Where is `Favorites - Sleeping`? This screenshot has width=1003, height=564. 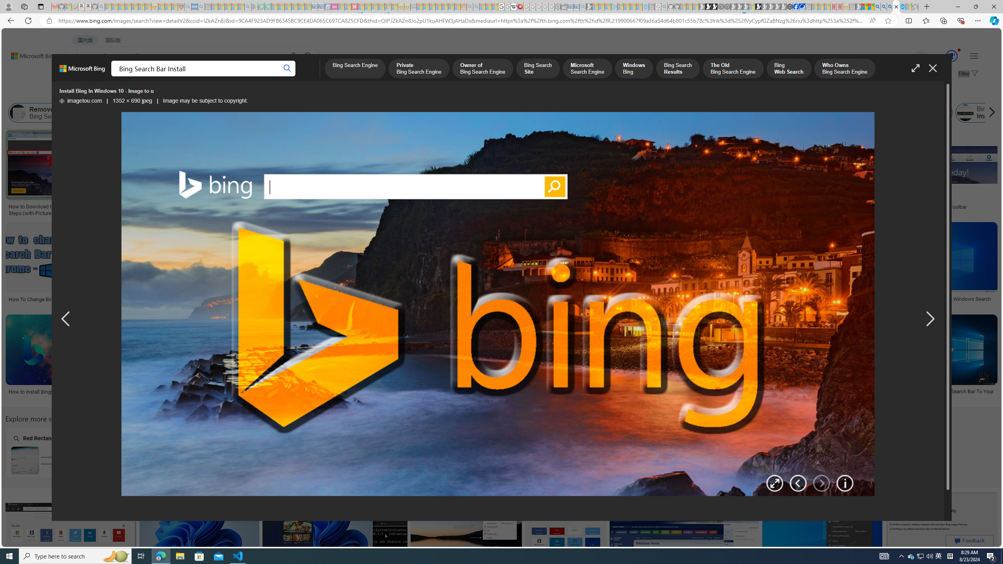 Favorites - Sleeping is located at coordinates (915, 7).